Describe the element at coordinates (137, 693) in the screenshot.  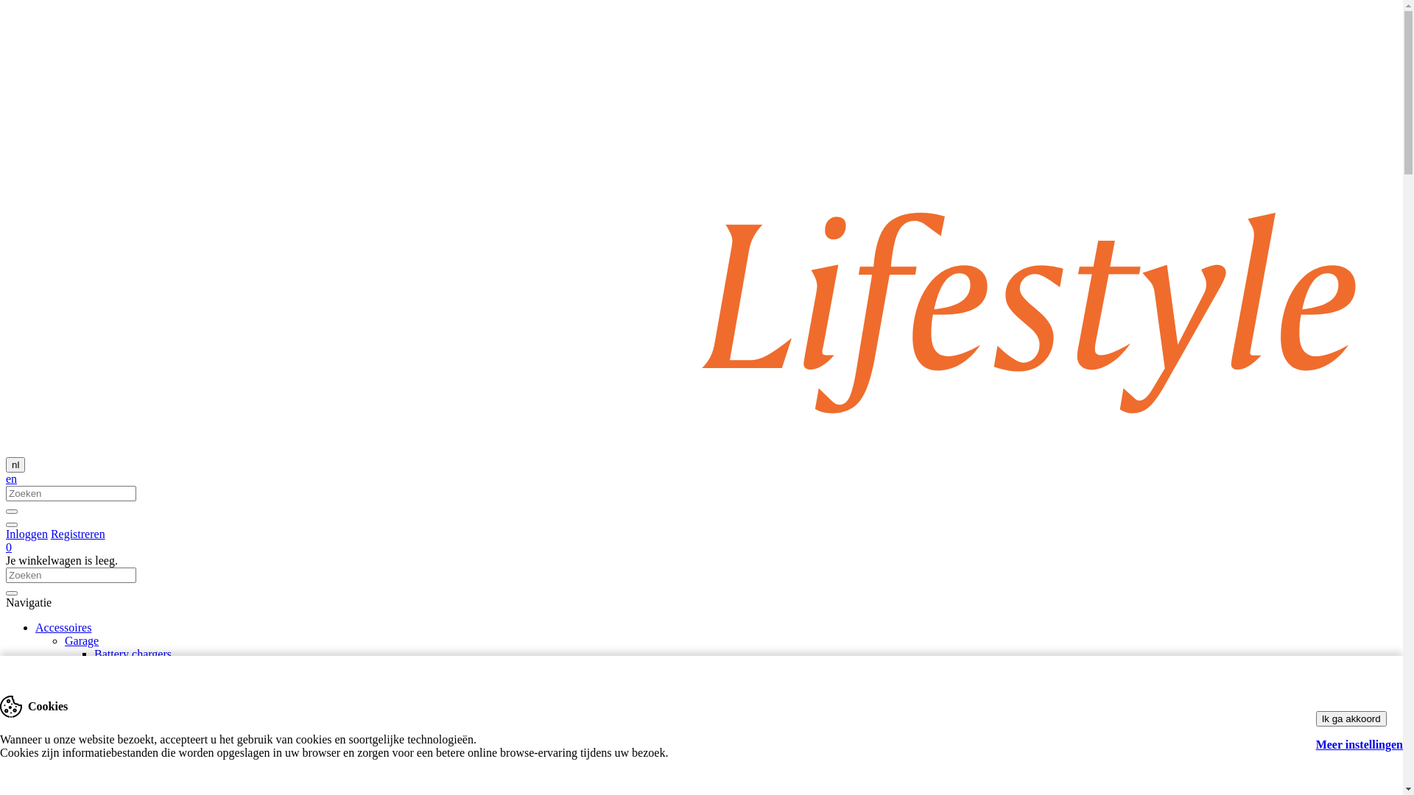
I see `Motorcycle Locks` at that location.